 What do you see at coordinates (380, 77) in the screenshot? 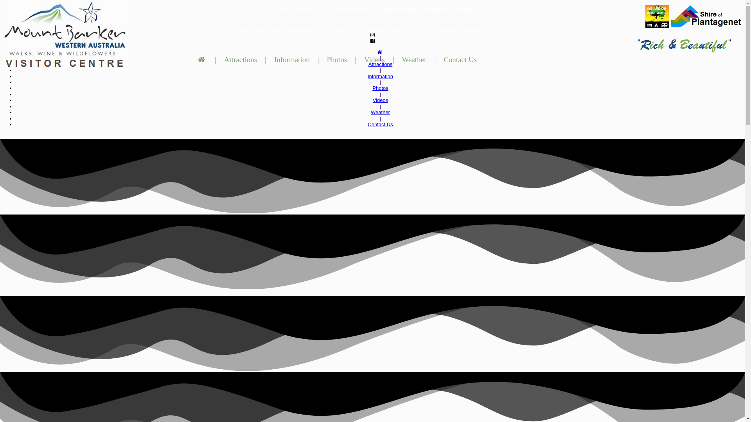
I see `Information` at bounding box center [380, 77].